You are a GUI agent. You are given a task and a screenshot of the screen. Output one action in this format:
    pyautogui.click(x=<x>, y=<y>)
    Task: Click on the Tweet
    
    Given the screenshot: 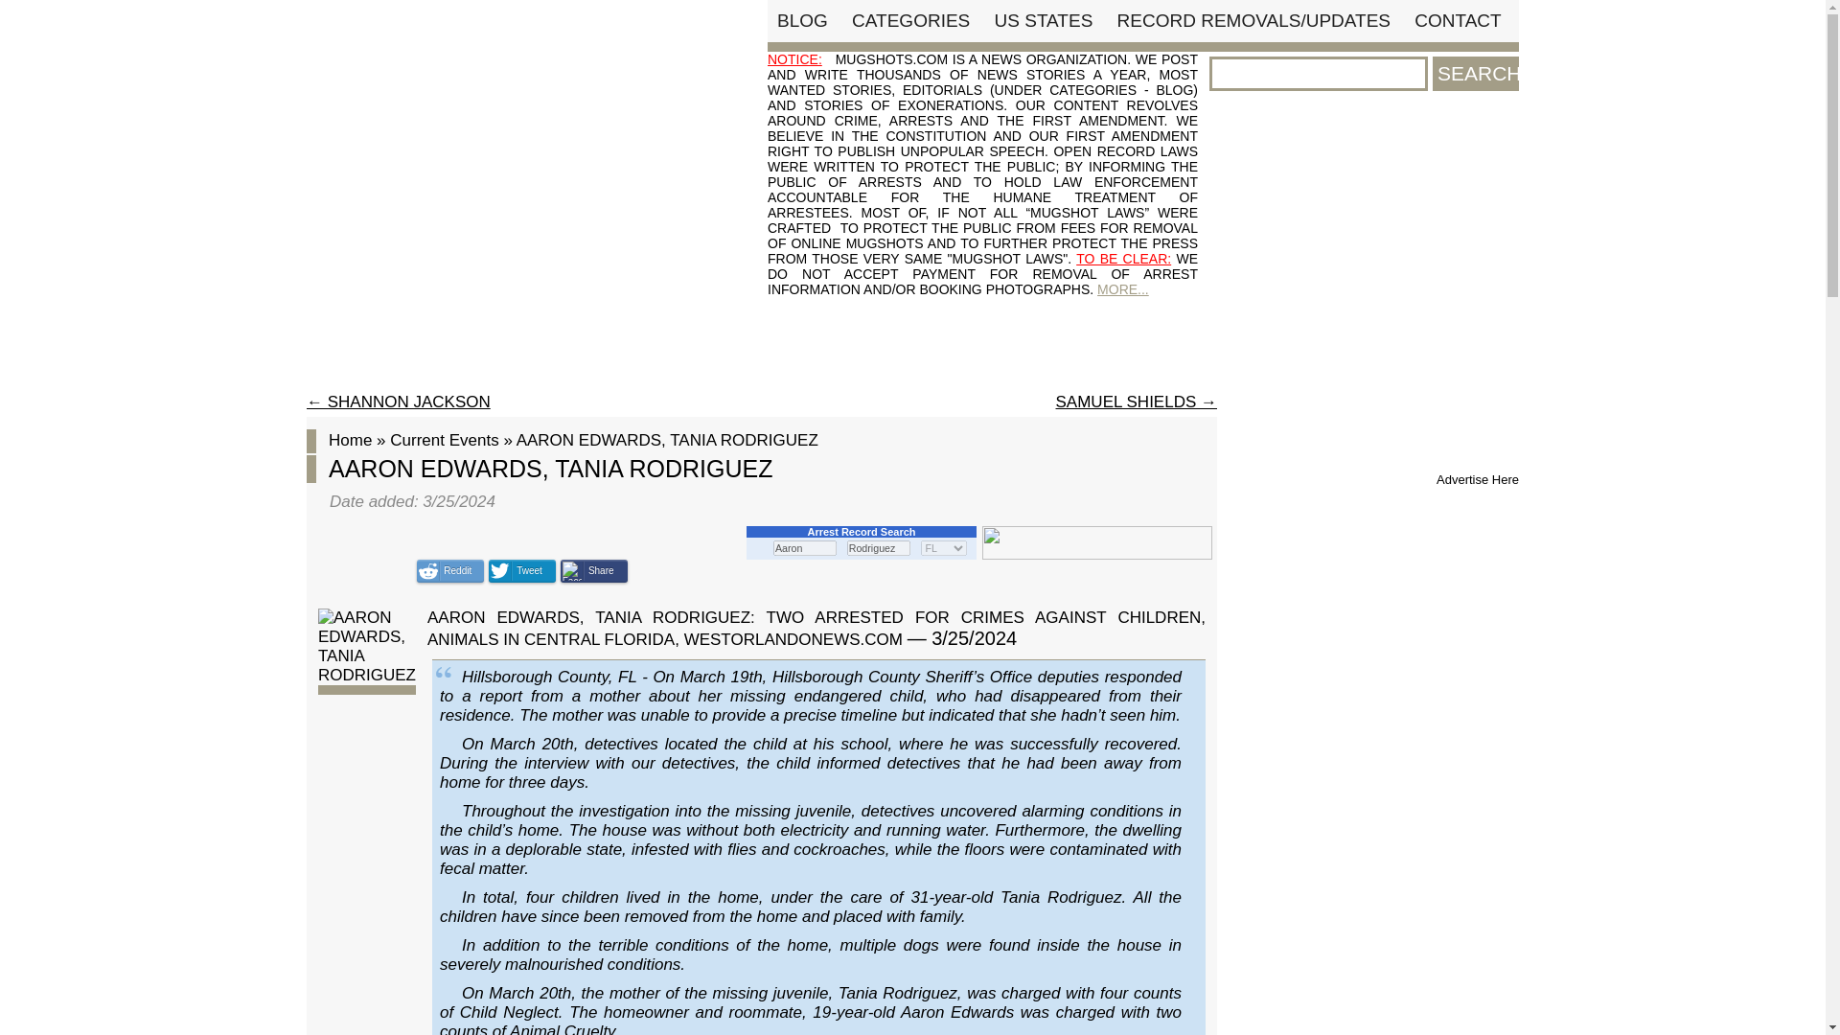 What is the action you would take?
    pyautogui.click(x=521, y=571)
    